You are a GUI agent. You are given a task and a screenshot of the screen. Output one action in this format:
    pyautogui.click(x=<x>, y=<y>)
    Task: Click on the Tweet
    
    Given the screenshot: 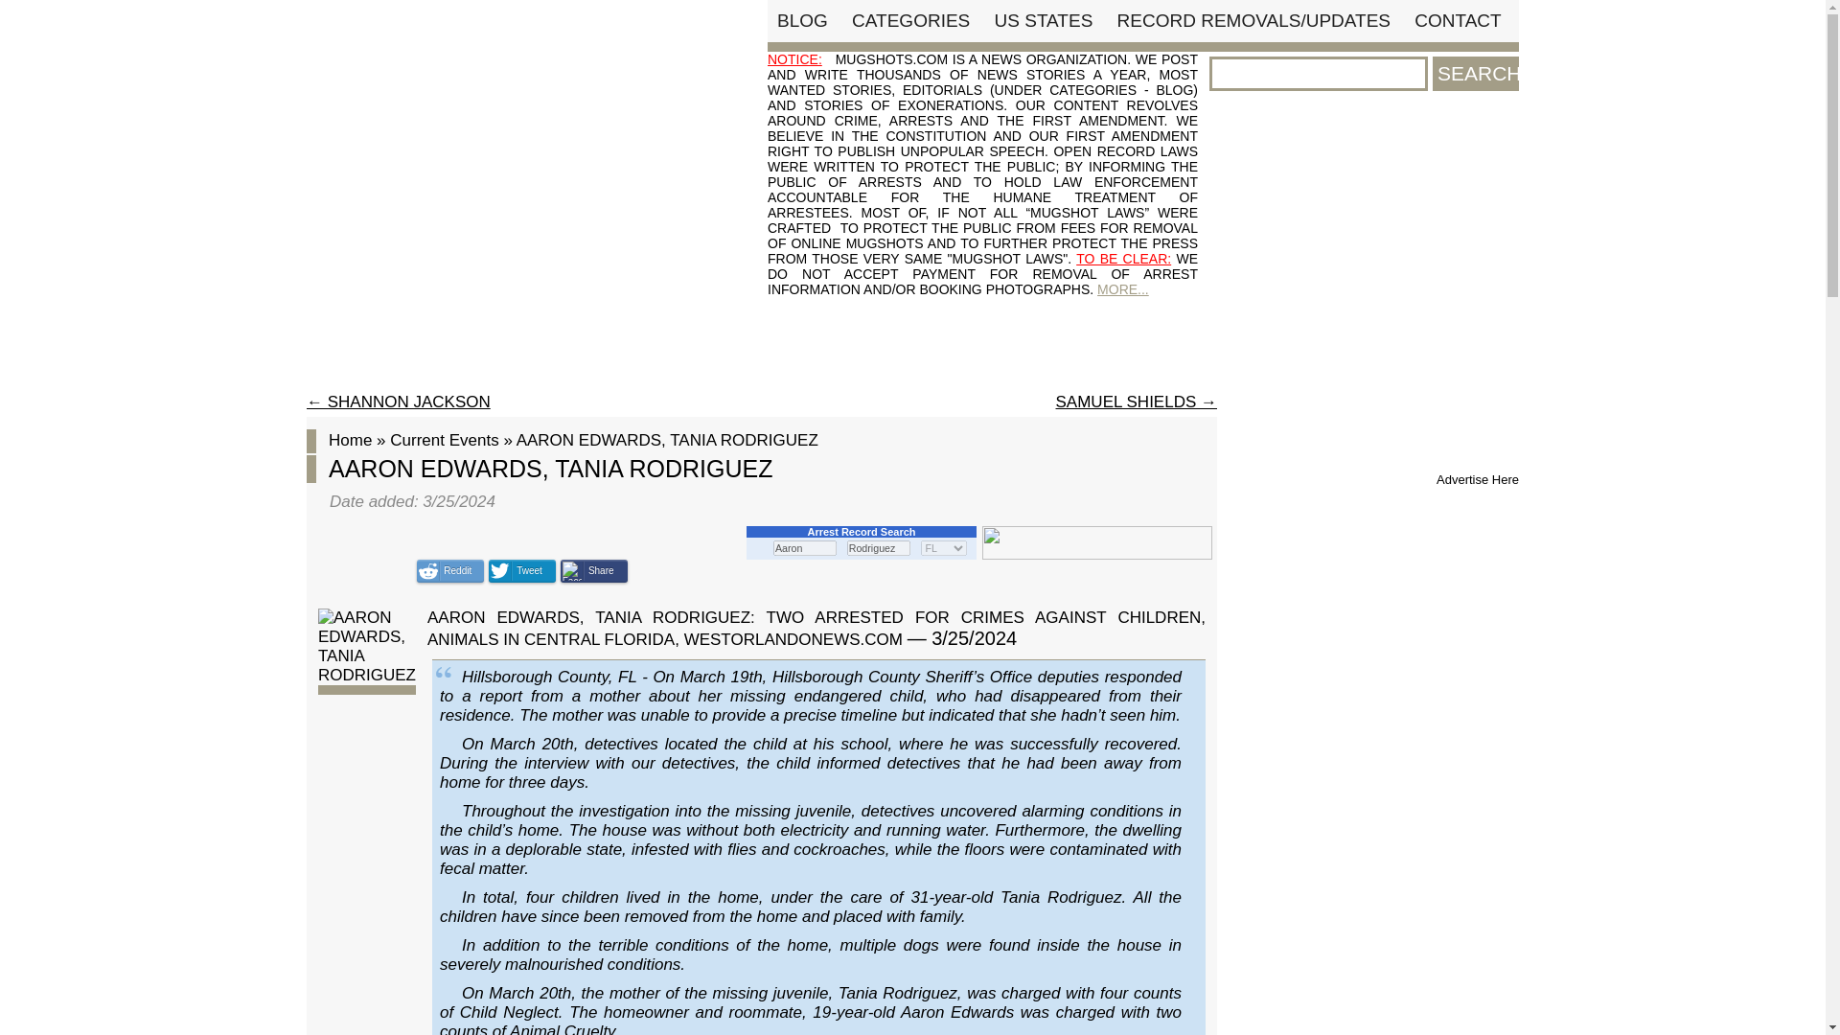 What is the action you would take?
    pyautogui.click(x=521, y=571)
    